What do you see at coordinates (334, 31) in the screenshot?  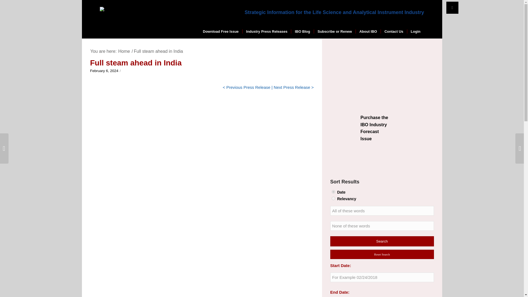 I see `Subscribe or Renew` at bounding box center [334, 31].